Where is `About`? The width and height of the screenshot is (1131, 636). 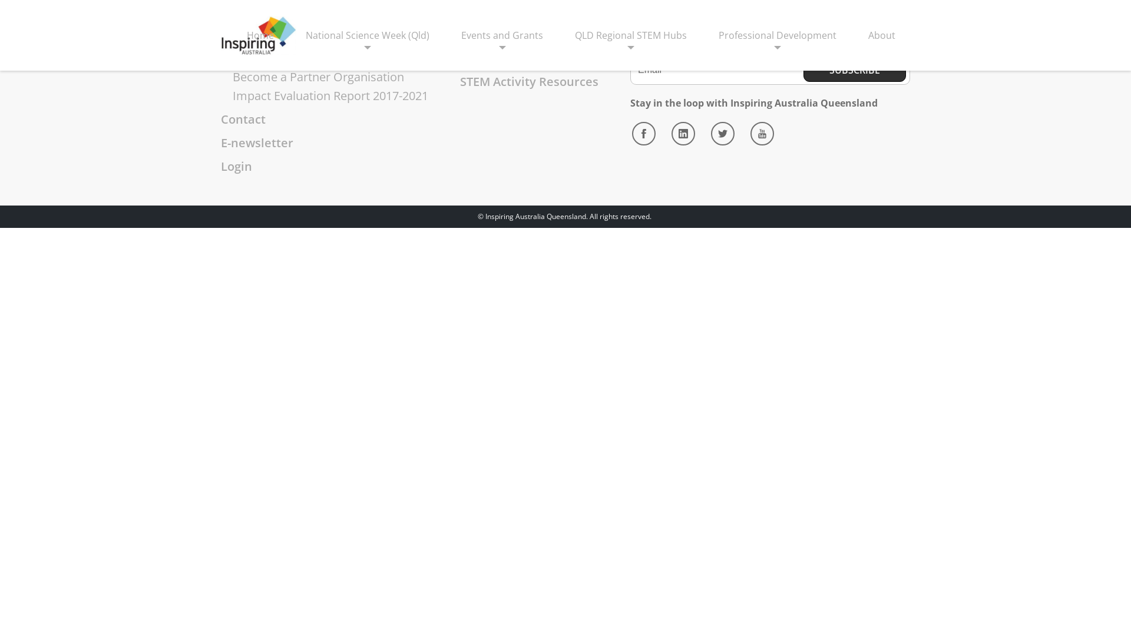
About is located at coordinates (882, 35).